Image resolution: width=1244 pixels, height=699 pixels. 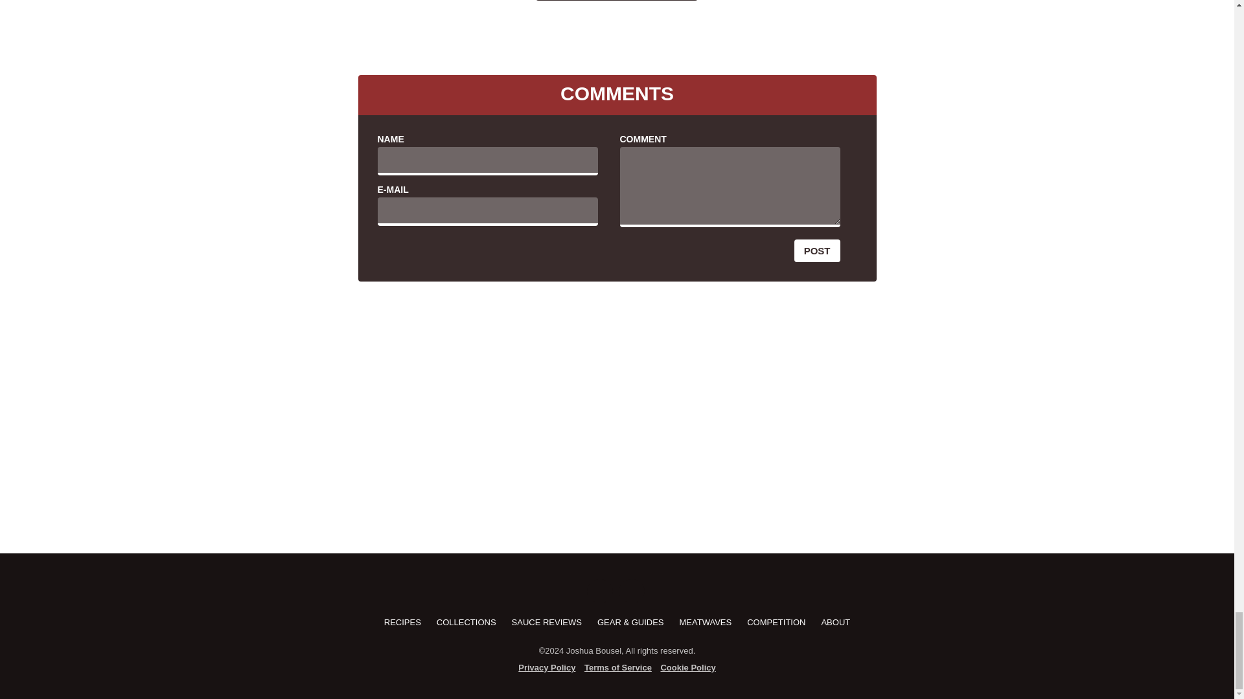 What do you see at coordinates (818, 251) in the screenshot?
I see `POST` at bounding box center [818, 251].